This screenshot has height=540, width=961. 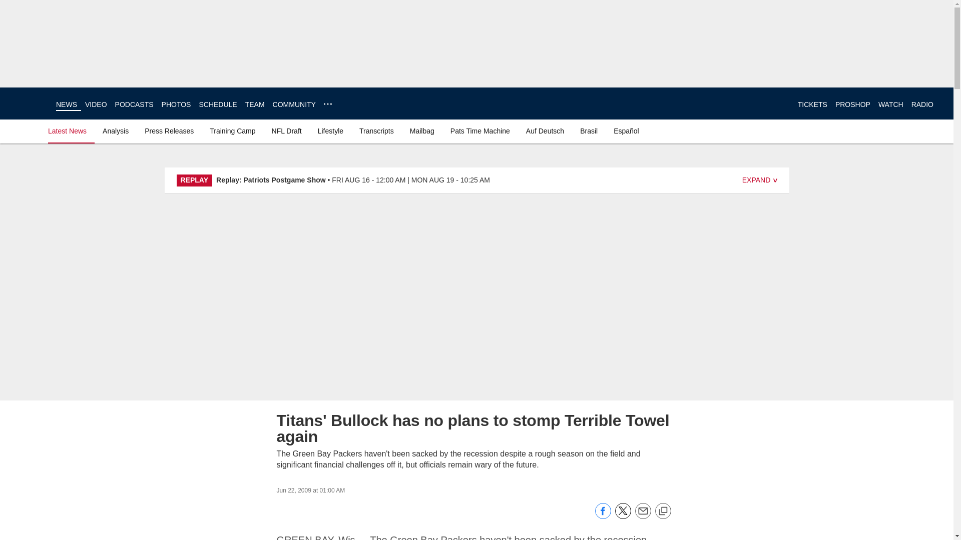 I want to click on Replay: Patriots Postgame Show, so click(x=271, y=180).